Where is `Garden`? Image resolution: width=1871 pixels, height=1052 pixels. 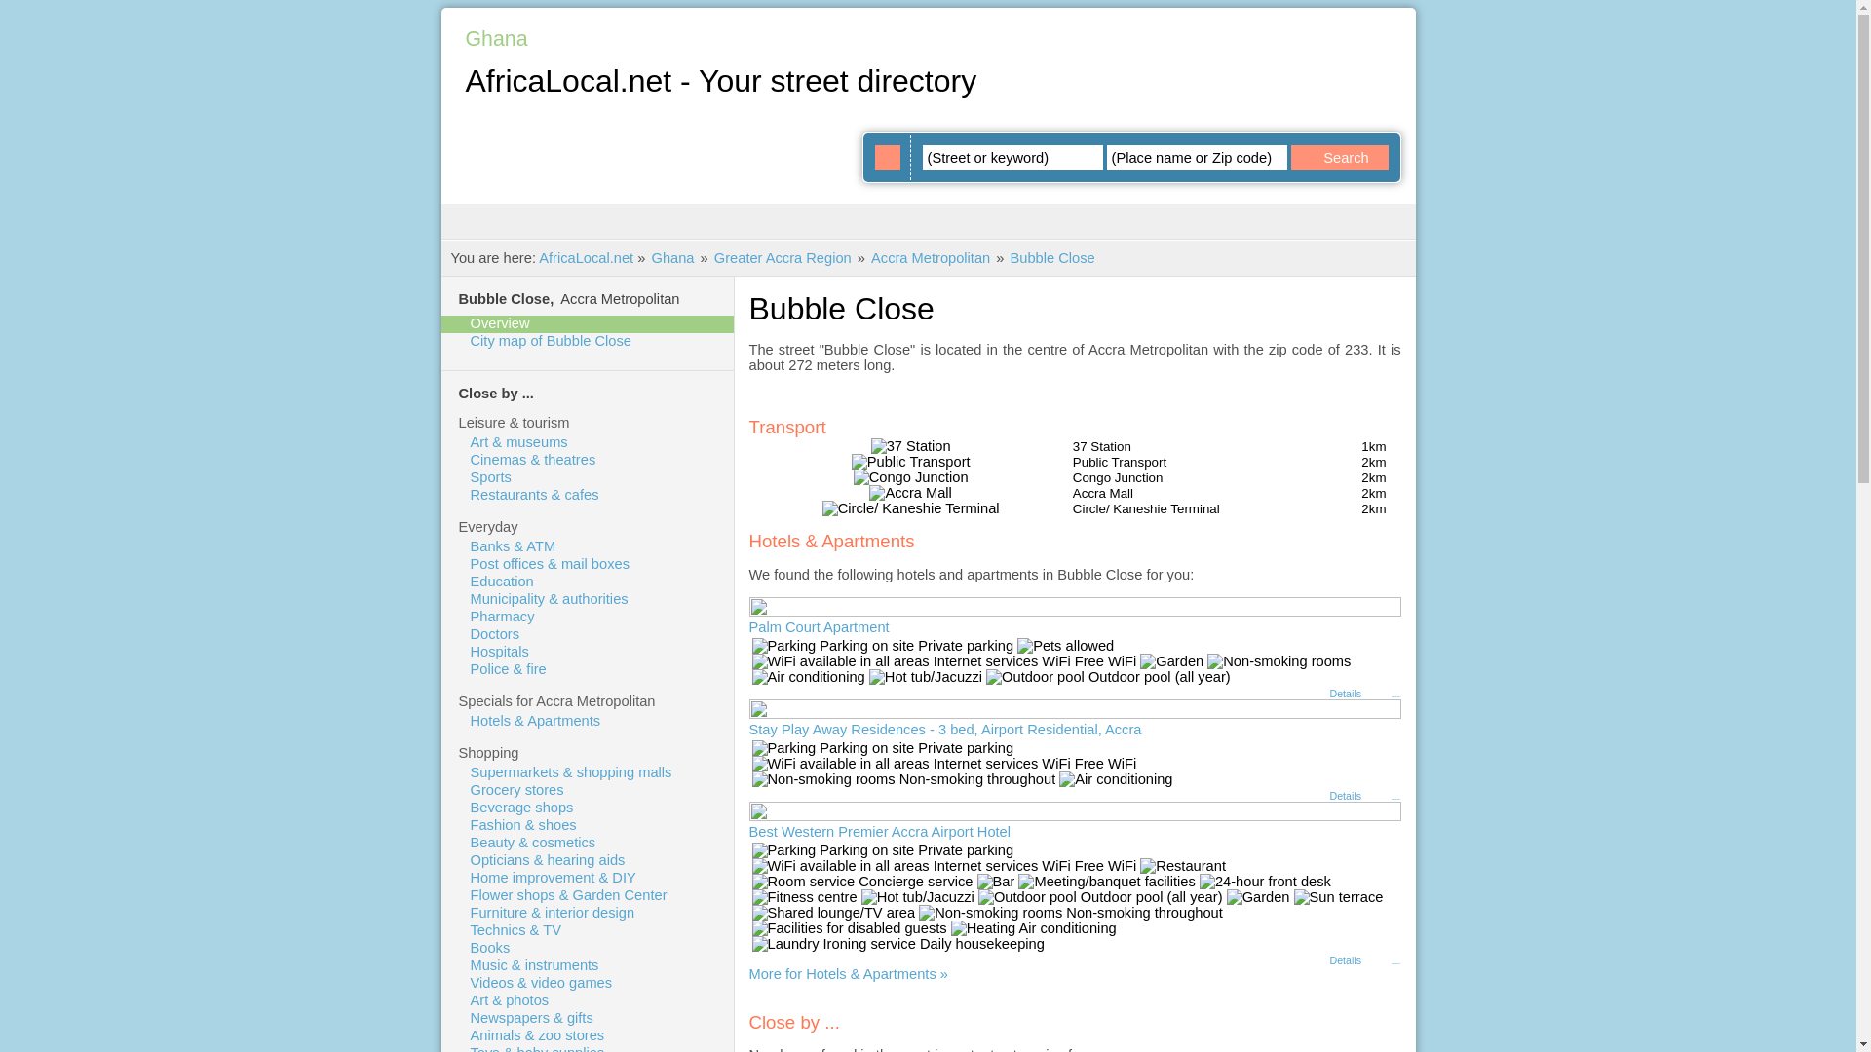
Garden is located at coordinates (1171, 660).